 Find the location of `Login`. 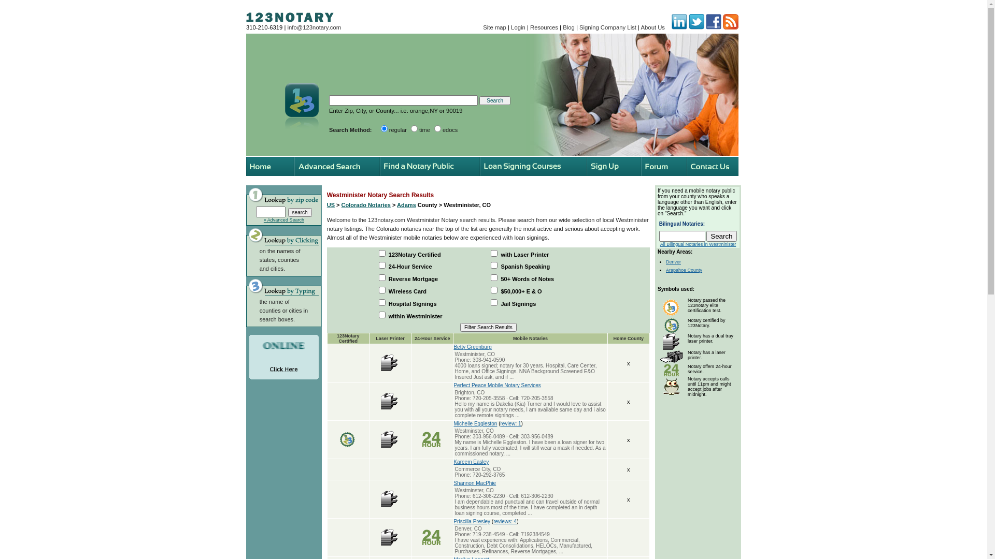

Login is located at coordinates (518, 27).